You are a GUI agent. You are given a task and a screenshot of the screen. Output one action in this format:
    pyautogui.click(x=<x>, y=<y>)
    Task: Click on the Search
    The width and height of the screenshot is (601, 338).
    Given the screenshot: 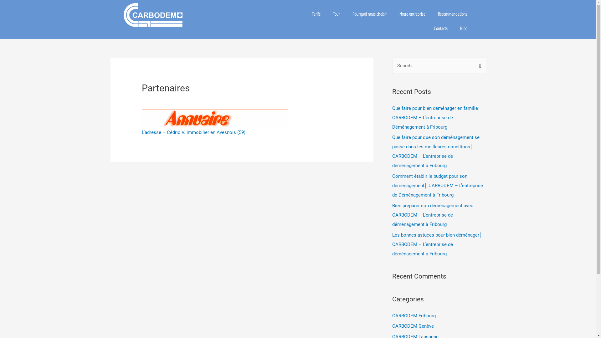 What is the action you would take?
    pyautogui.click(x=479, y=66)
    